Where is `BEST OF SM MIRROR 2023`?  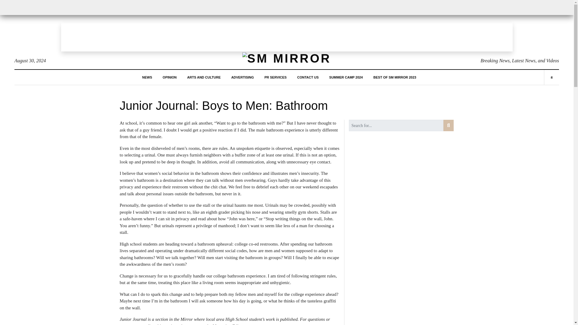 BEST OF SM MIRROR 2023 is located at coordinates (395, 77).